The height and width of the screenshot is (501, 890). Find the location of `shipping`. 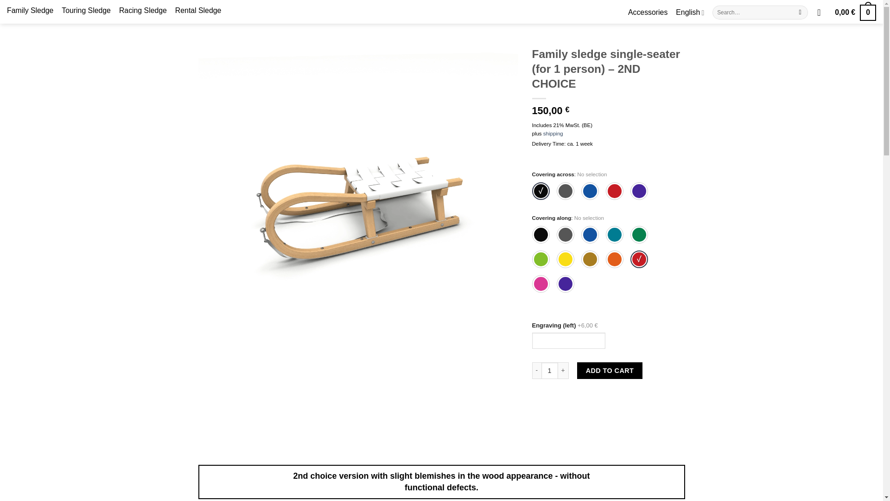

shipping is located at coordinates (553, 133).